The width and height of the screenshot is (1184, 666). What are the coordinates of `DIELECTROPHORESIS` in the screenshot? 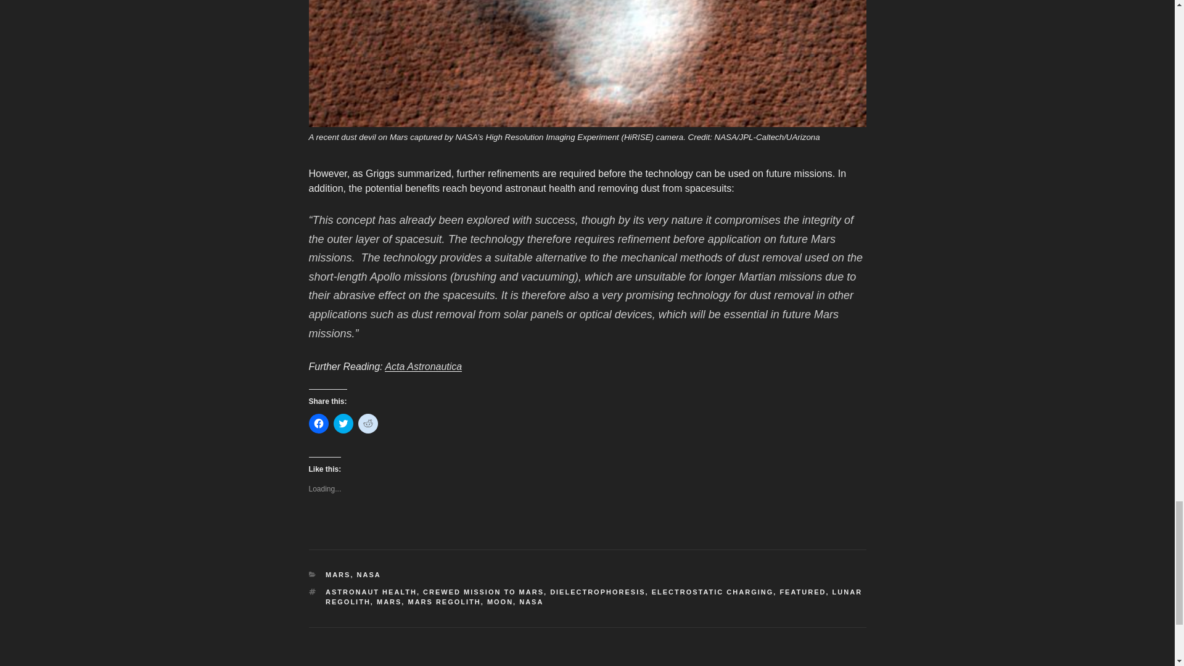 It's located at (598, 591).